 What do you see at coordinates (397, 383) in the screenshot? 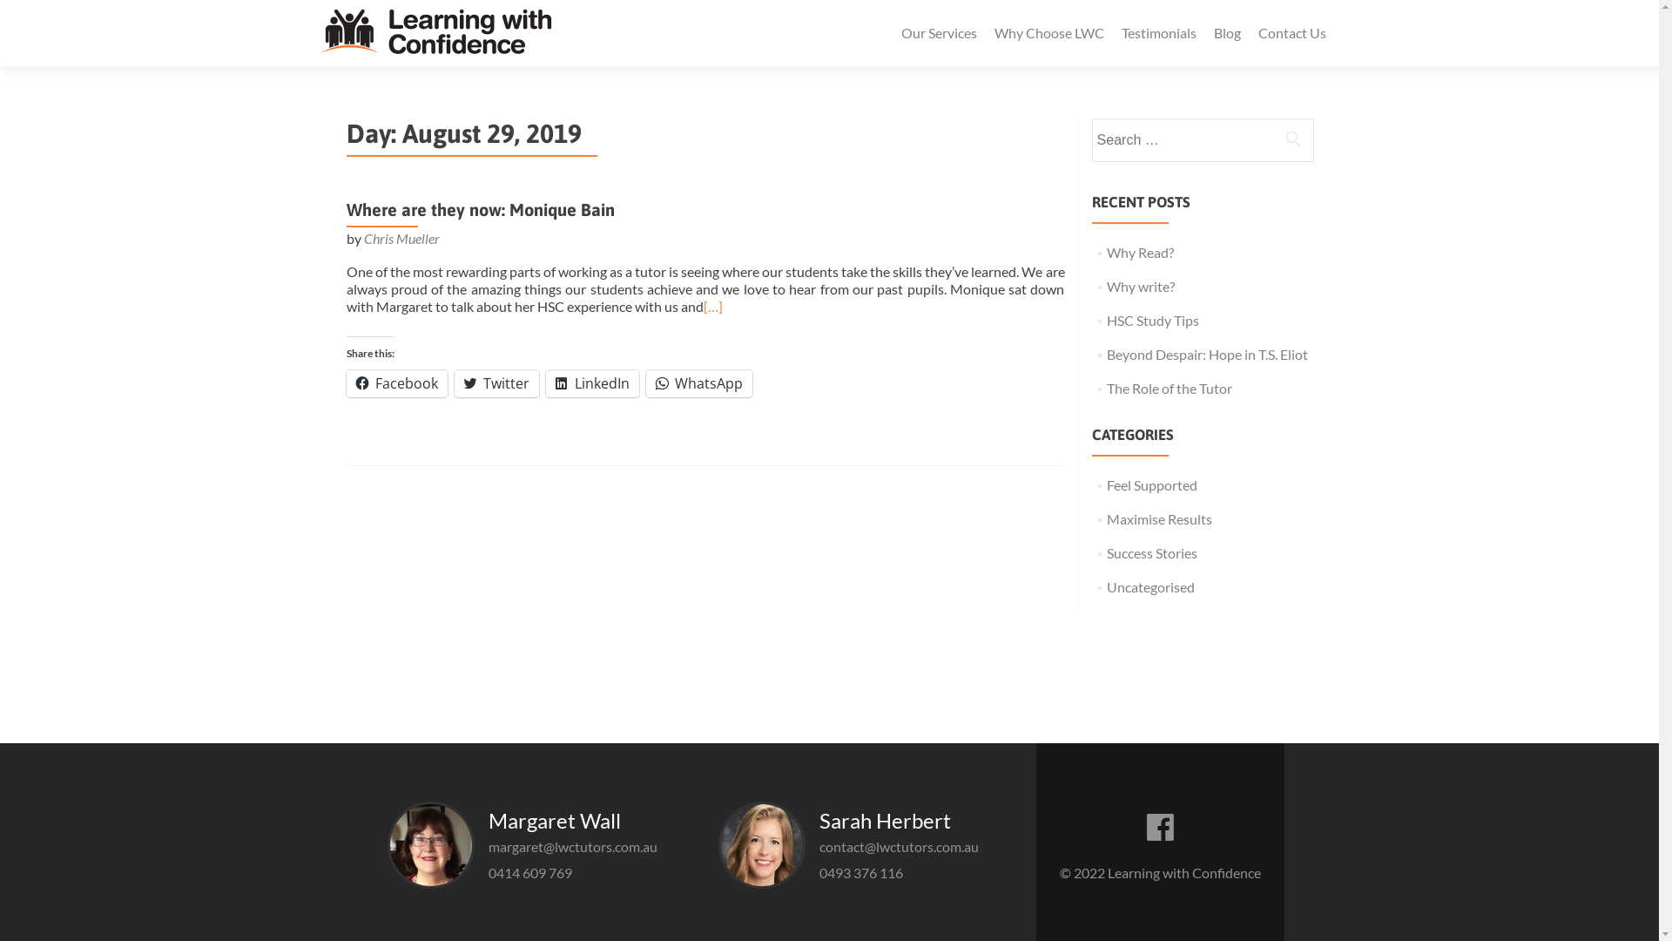
I see `Facebook` at bounding box center [397, 383].